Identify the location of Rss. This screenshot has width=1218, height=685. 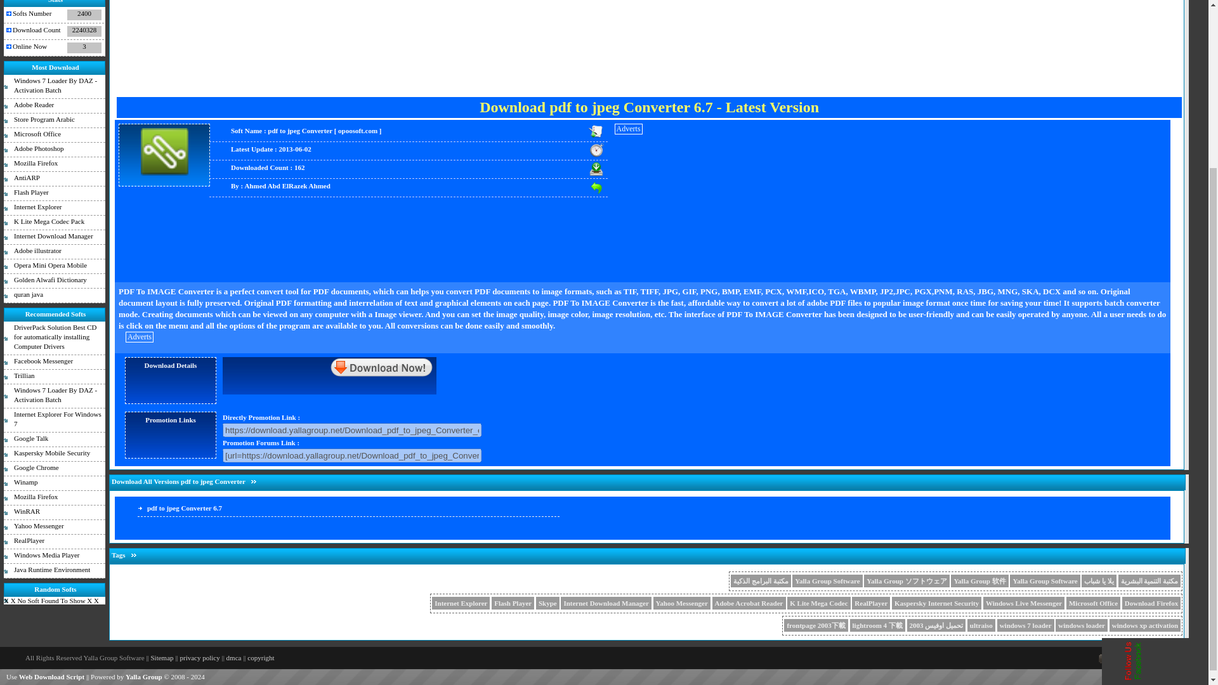
(1175, 660).